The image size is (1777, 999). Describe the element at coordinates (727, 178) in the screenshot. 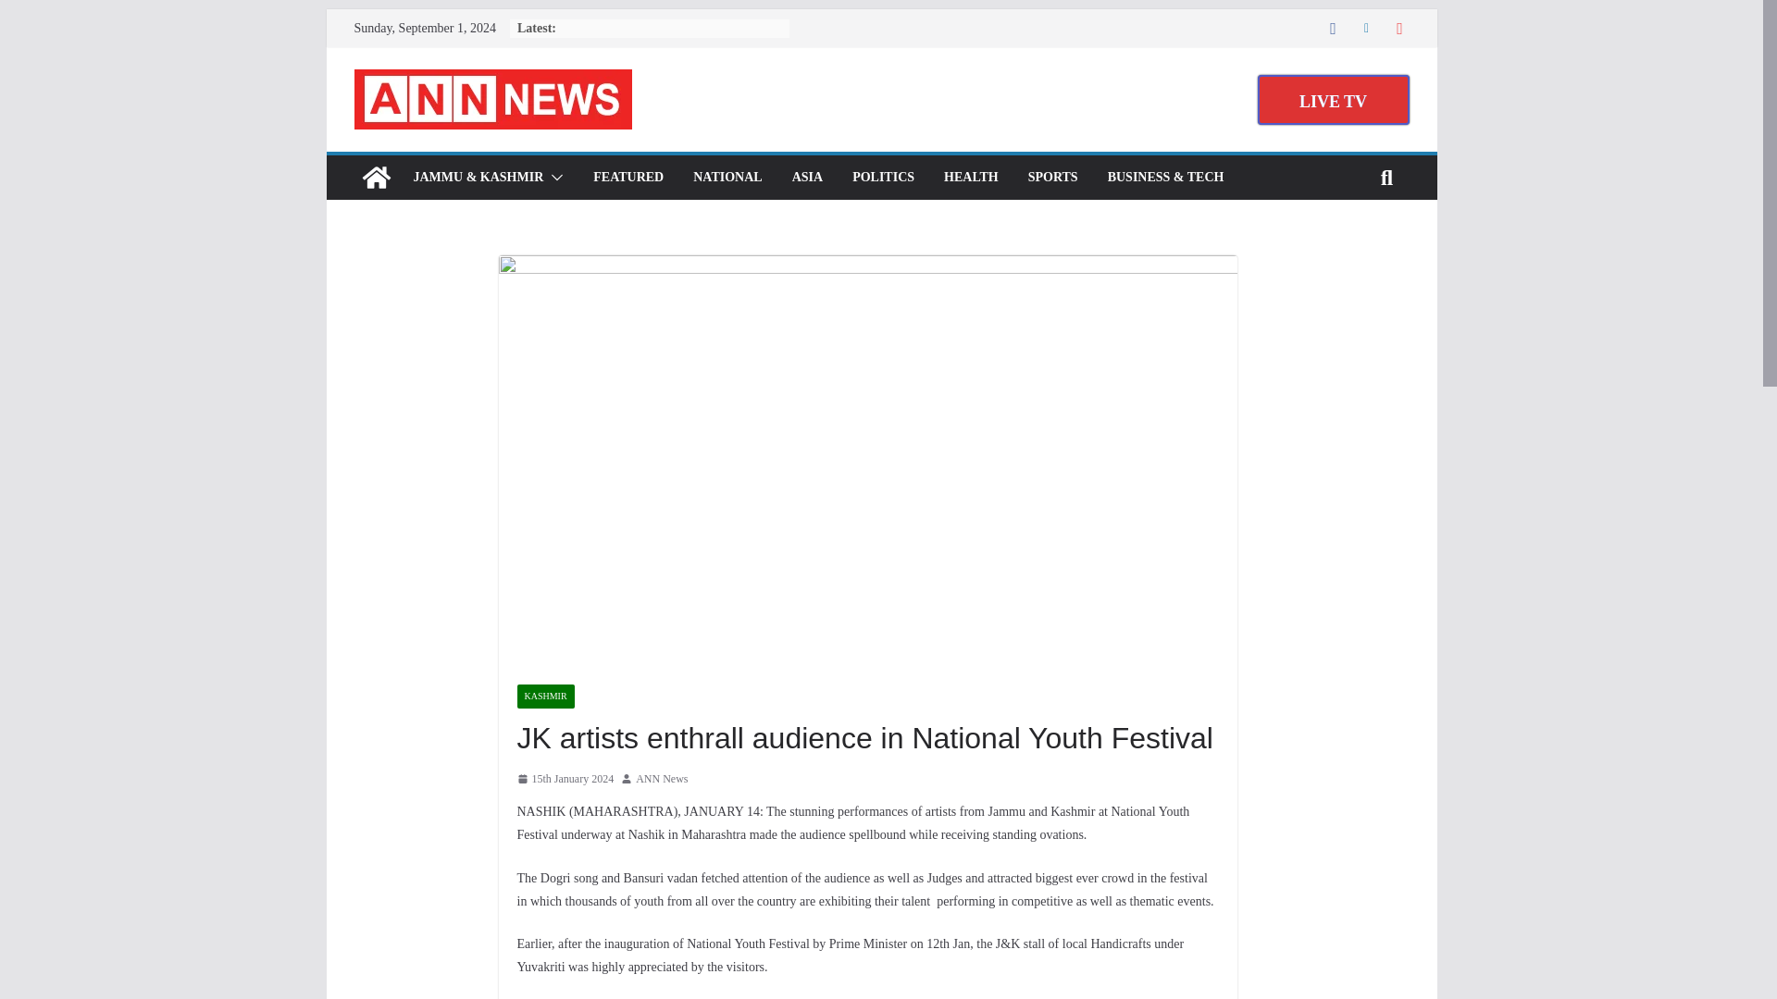

I see `NATIONAL` at that location.